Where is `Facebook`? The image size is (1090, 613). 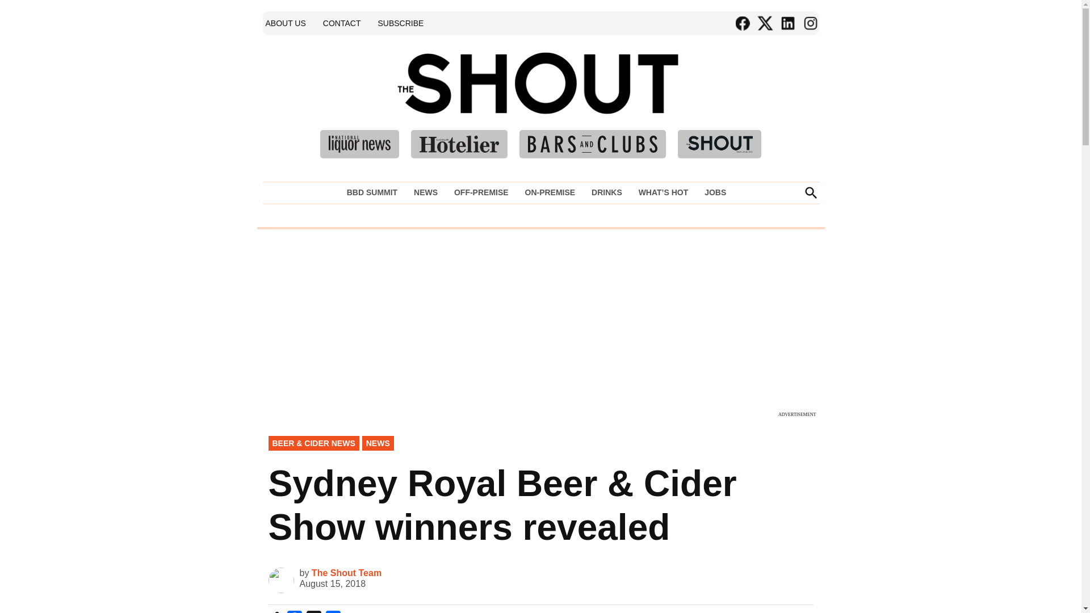
Facebook is located at coordinates (742, 23).